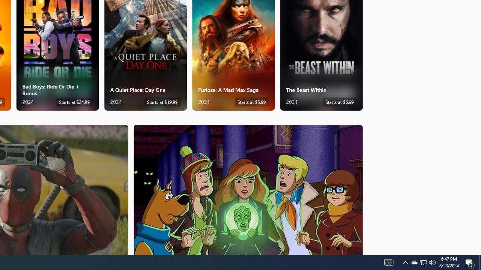  I want to click on Family, so click(248, 189).